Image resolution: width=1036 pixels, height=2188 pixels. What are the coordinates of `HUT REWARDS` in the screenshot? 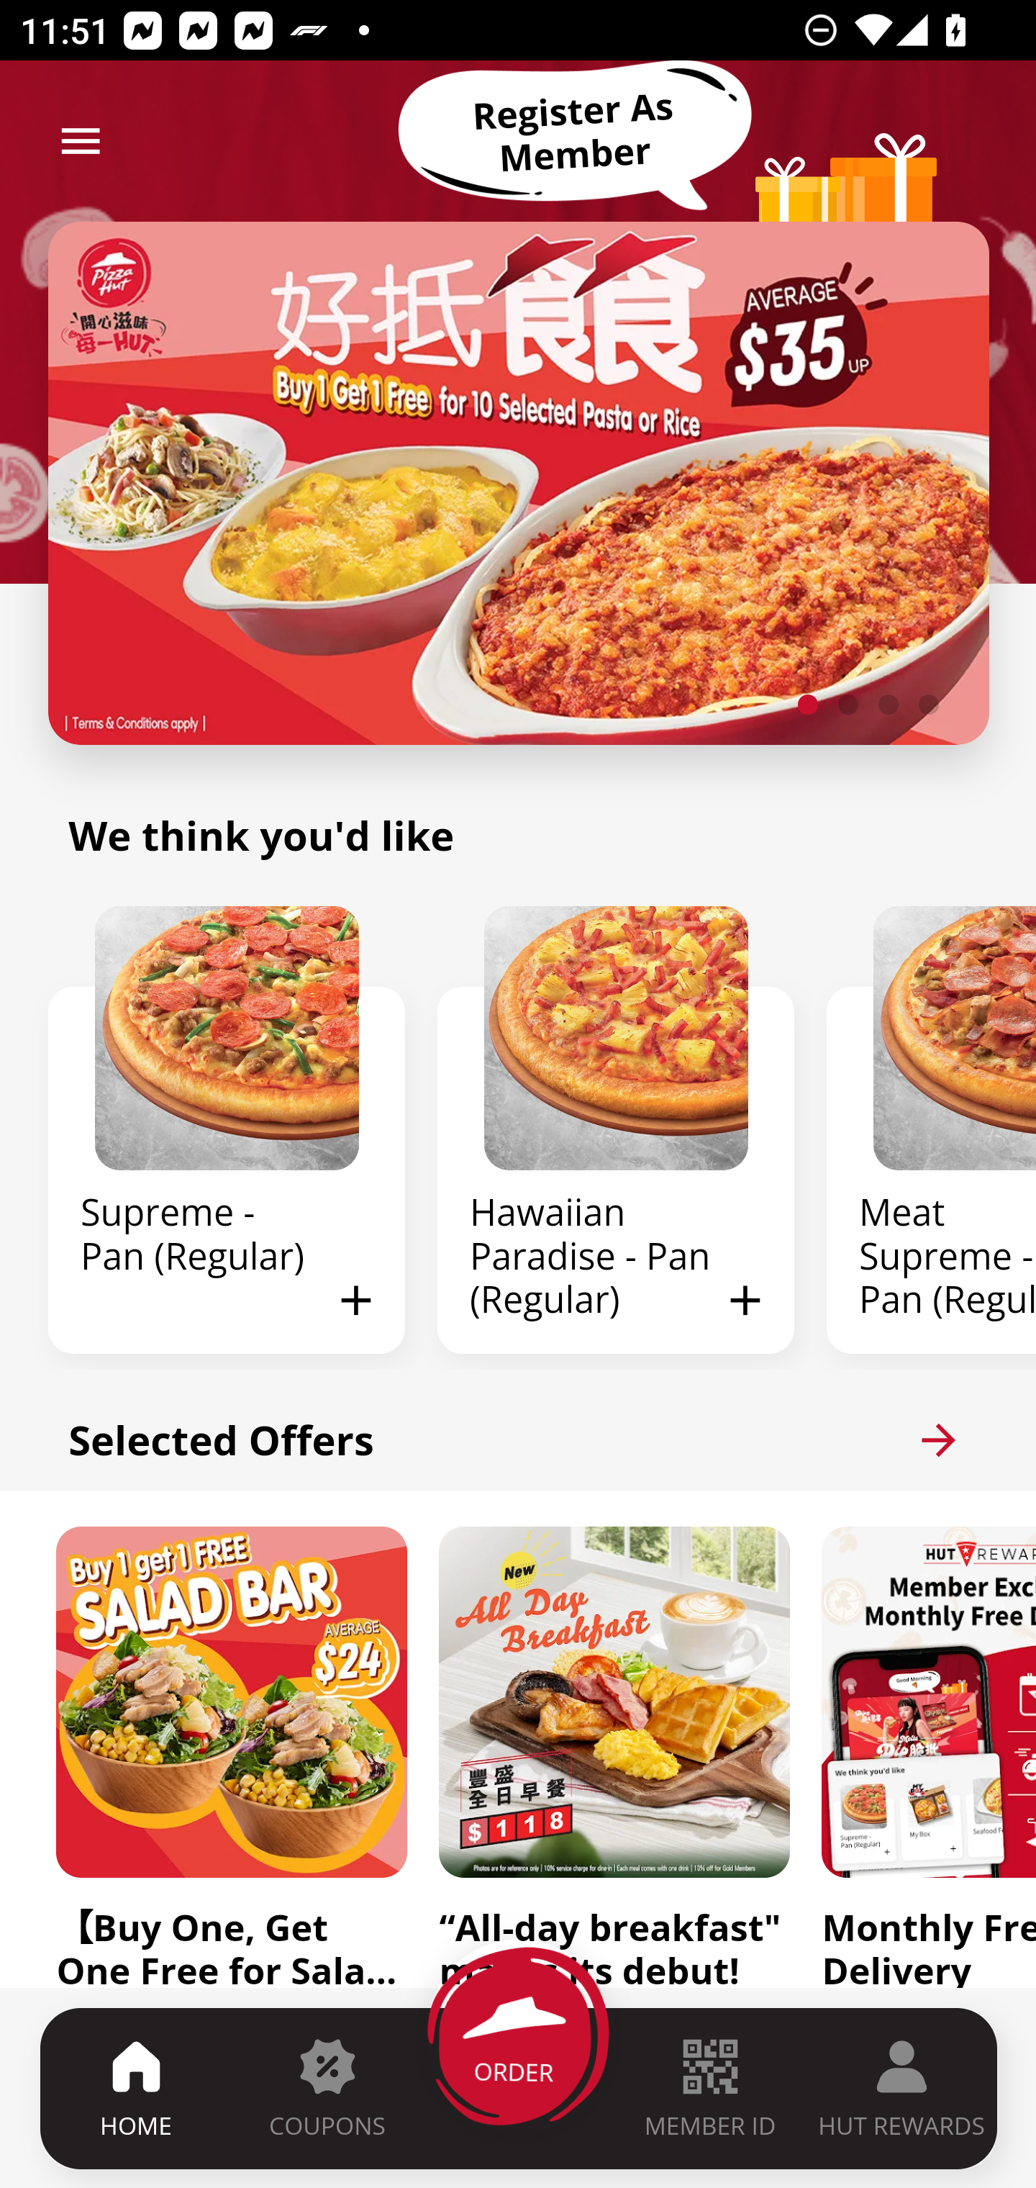 It's located at (902, 2088).